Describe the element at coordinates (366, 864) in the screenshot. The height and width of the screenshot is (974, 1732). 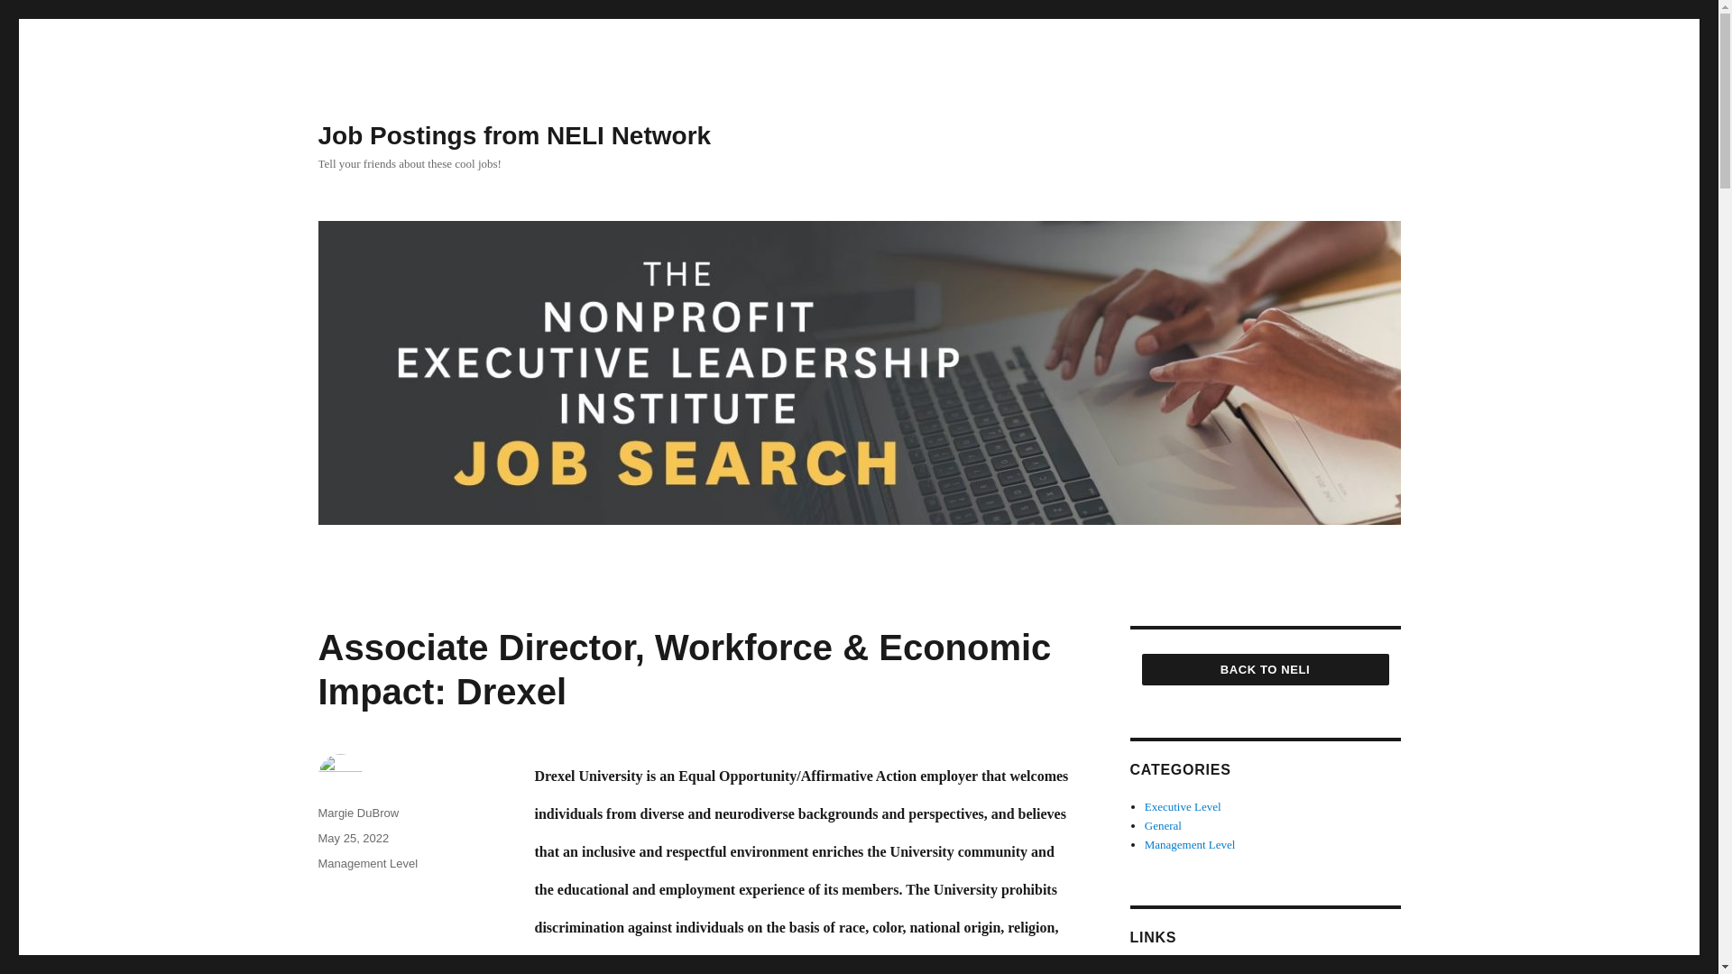
I see `Management Level` at that location.